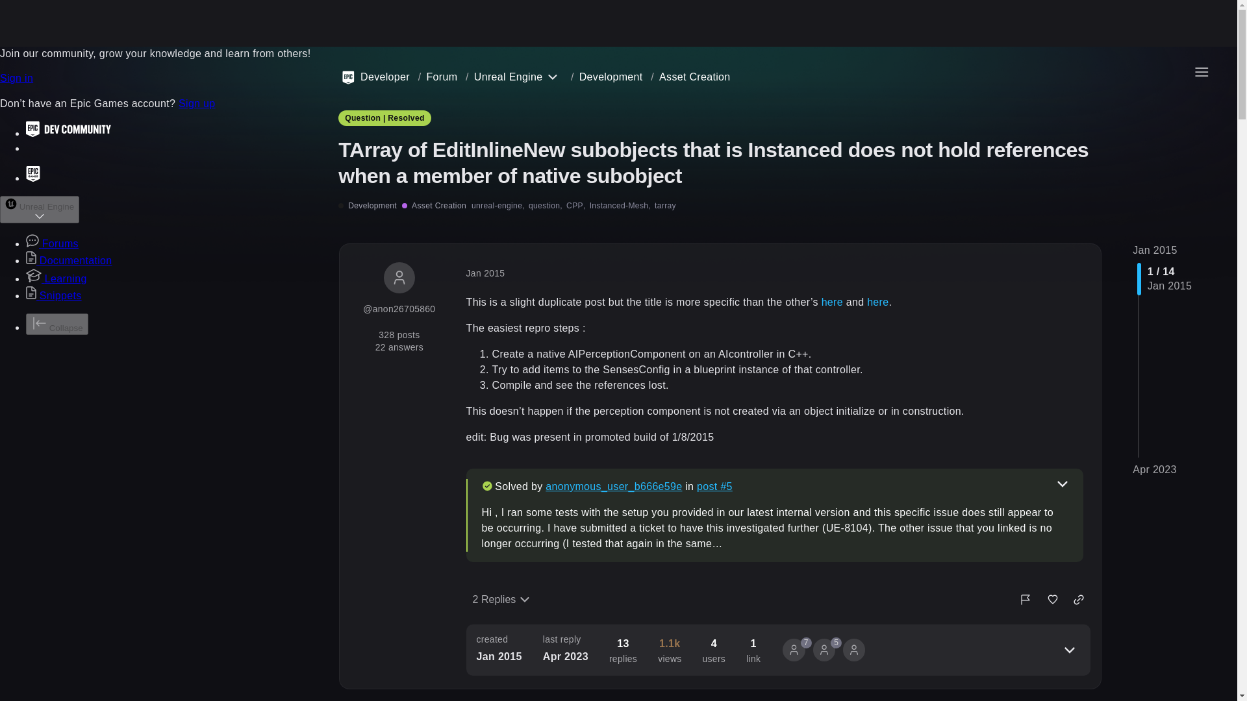 The image size is (1247, 701). Describe the element at coordinates (620, 205) in the screenshot. I see `Instanced-Mesh` at that location.